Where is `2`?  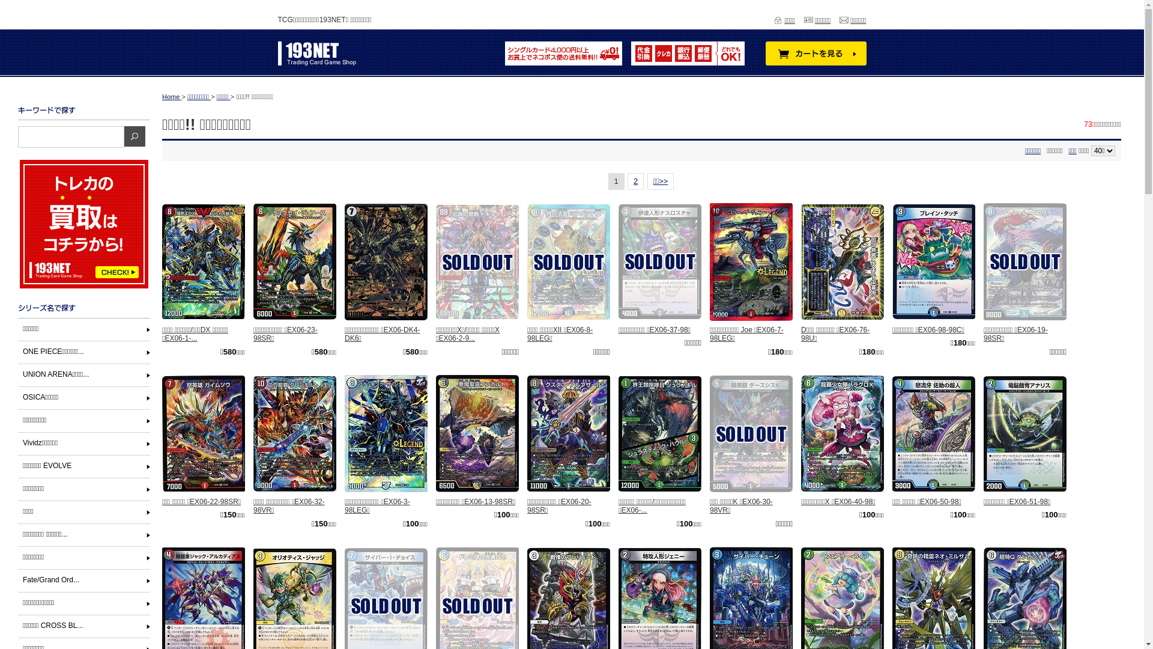
2 is located at coordinates (635, 181).